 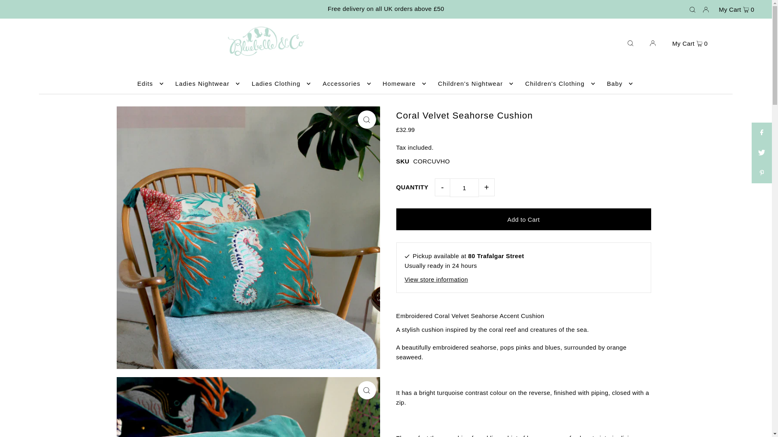 What do you see at coordinates (524, 219) in the screenshot?
I see `Add to Cart` at bounding box center [524, 219].